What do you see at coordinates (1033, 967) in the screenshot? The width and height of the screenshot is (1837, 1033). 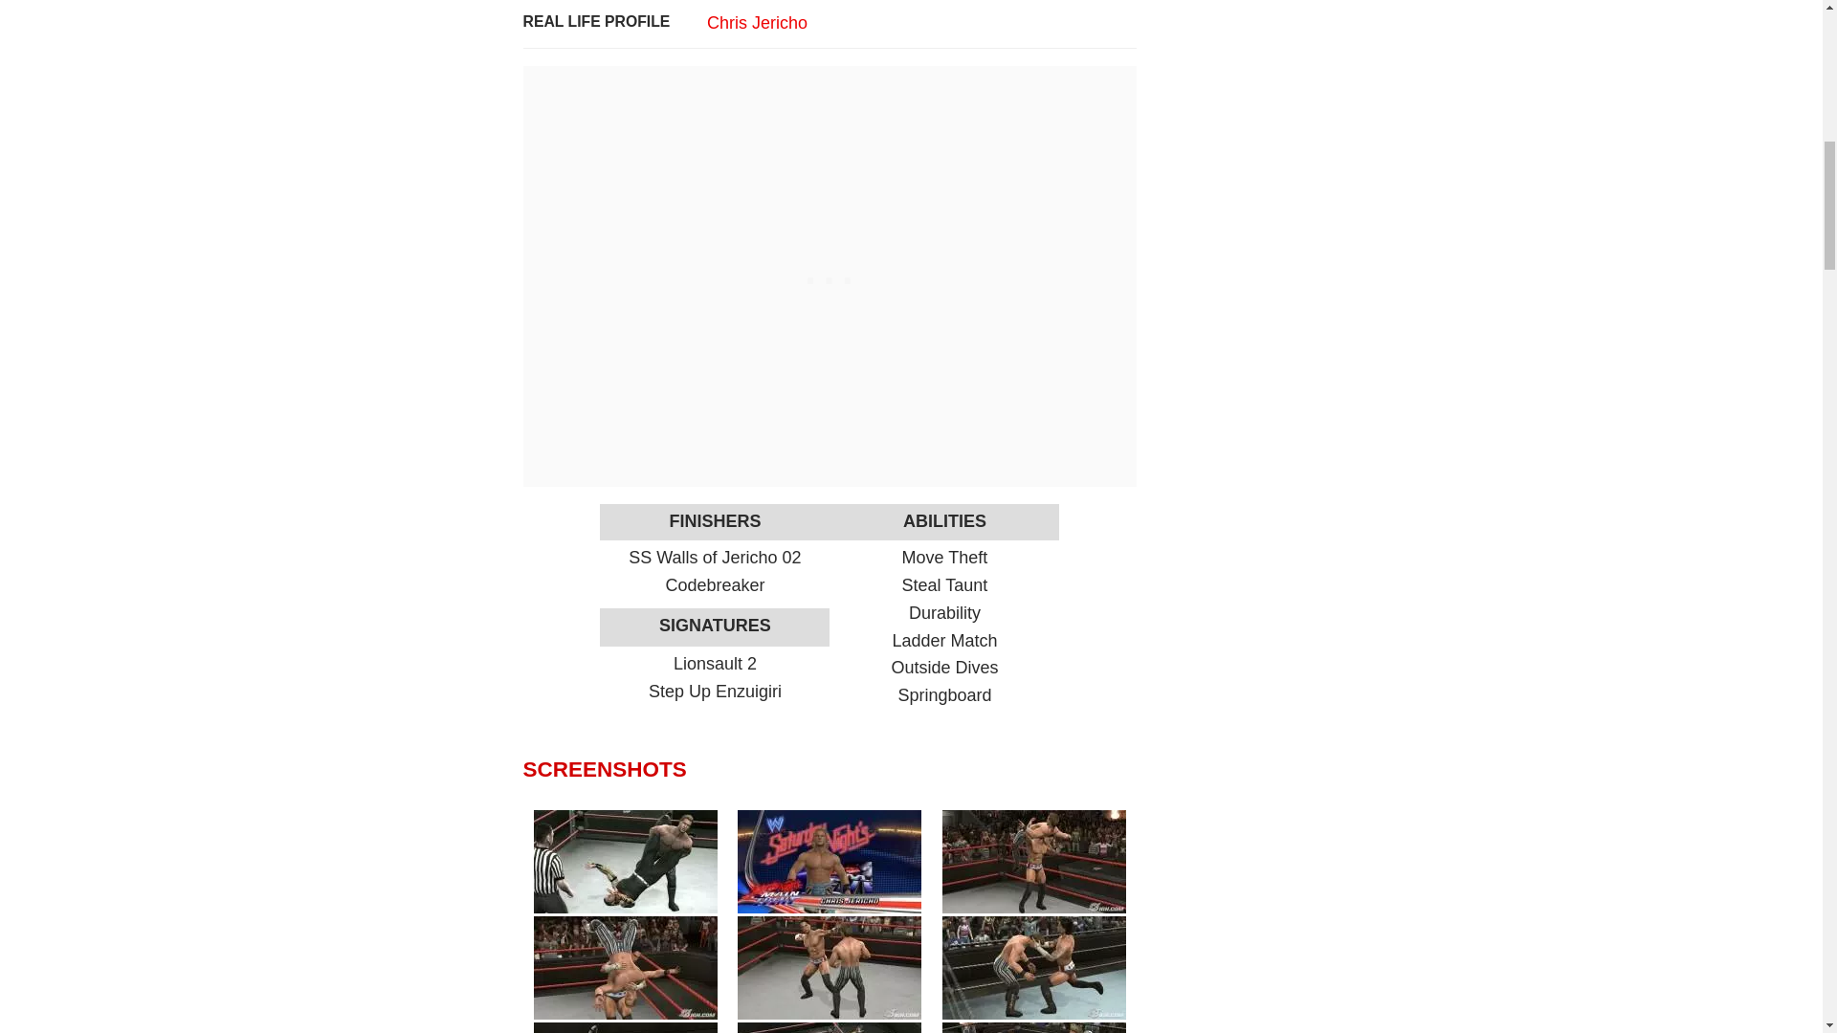 I see `0` at bounding box center [1033, 967].